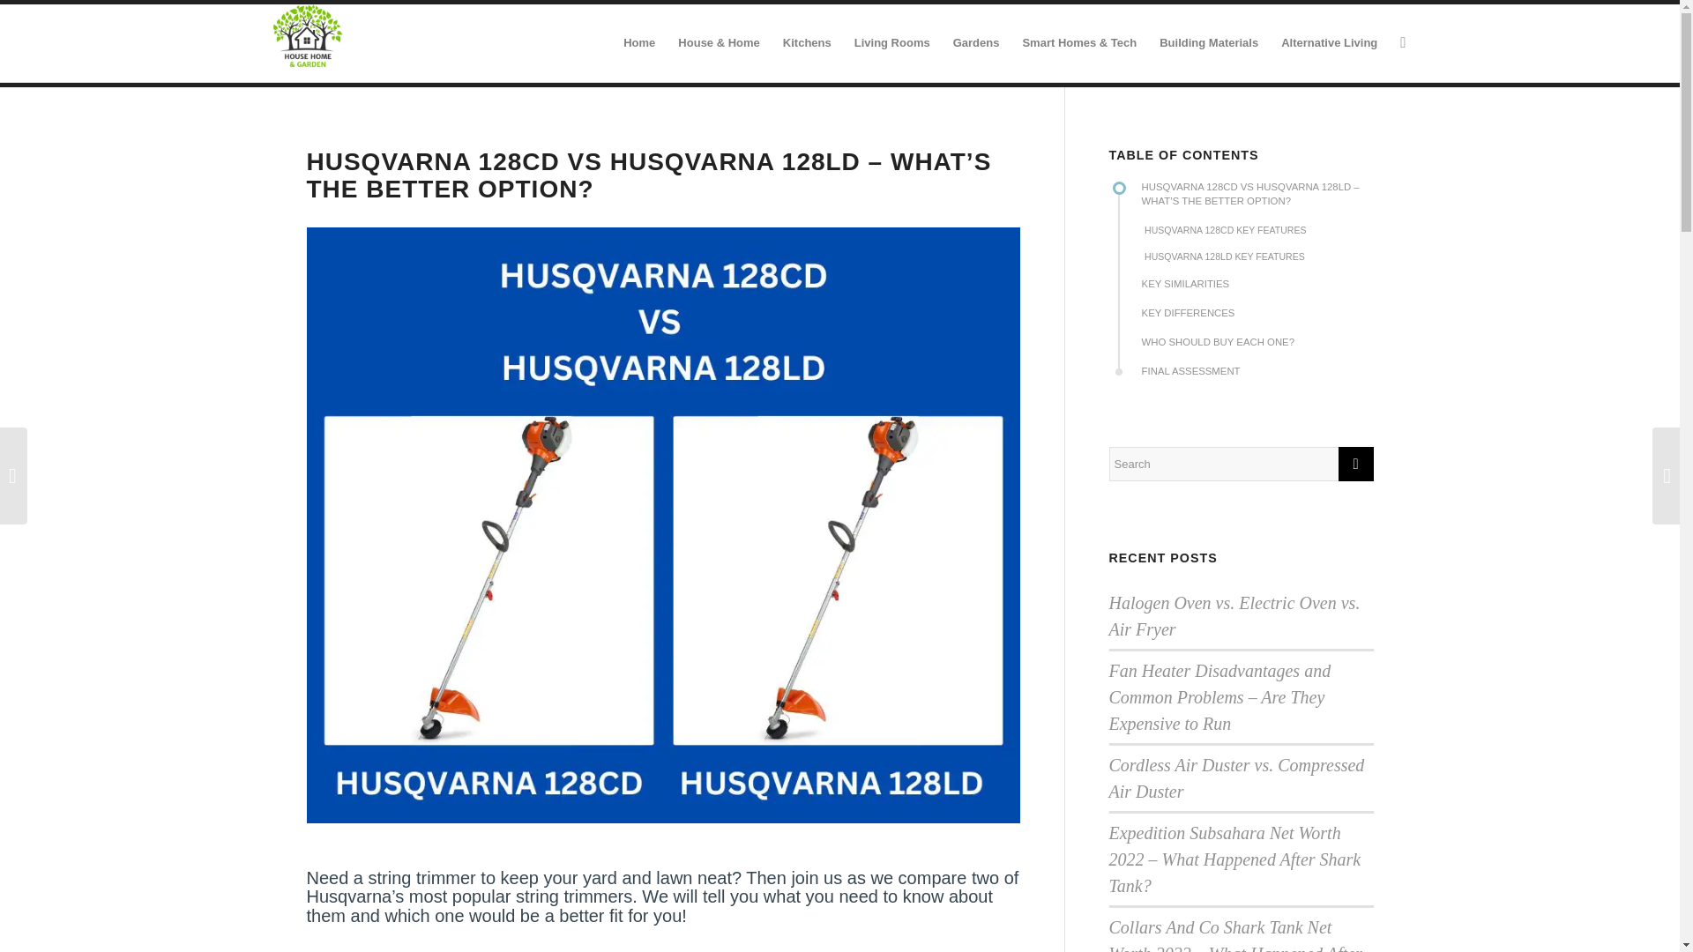 This screenshot has width=1693, height=952. I want to click on Cordless Air Duster vs. Compressed Air Duster, so click(1236, 778).